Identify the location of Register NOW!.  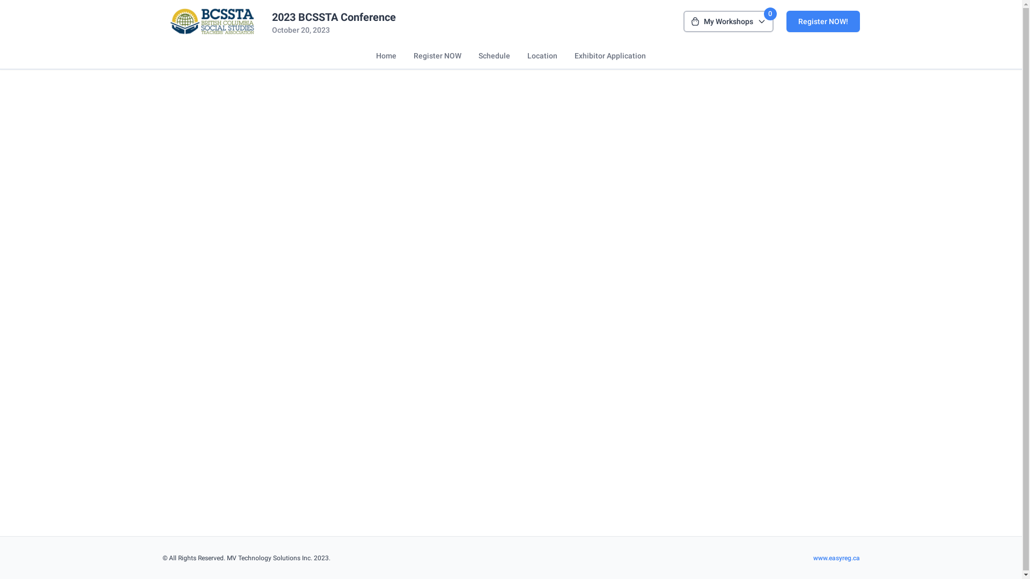
(823, 21).